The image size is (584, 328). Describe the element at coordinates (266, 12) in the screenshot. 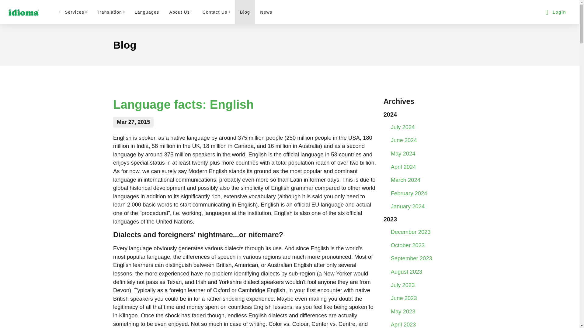

I see `News` at that location.